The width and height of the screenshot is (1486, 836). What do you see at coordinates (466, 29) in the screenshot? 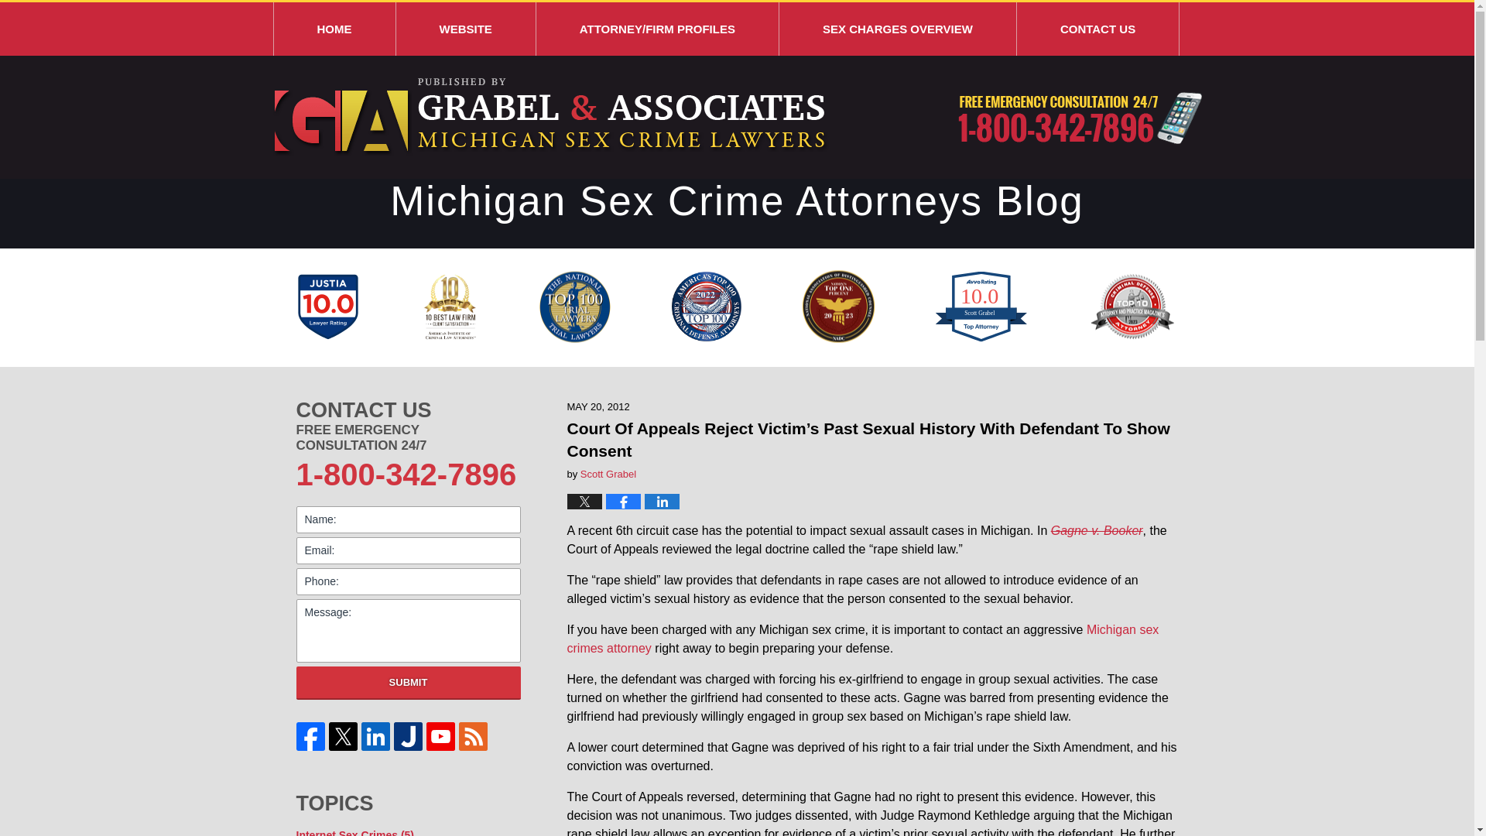
I see `WEBSITE` at bounding box center [466, 29].